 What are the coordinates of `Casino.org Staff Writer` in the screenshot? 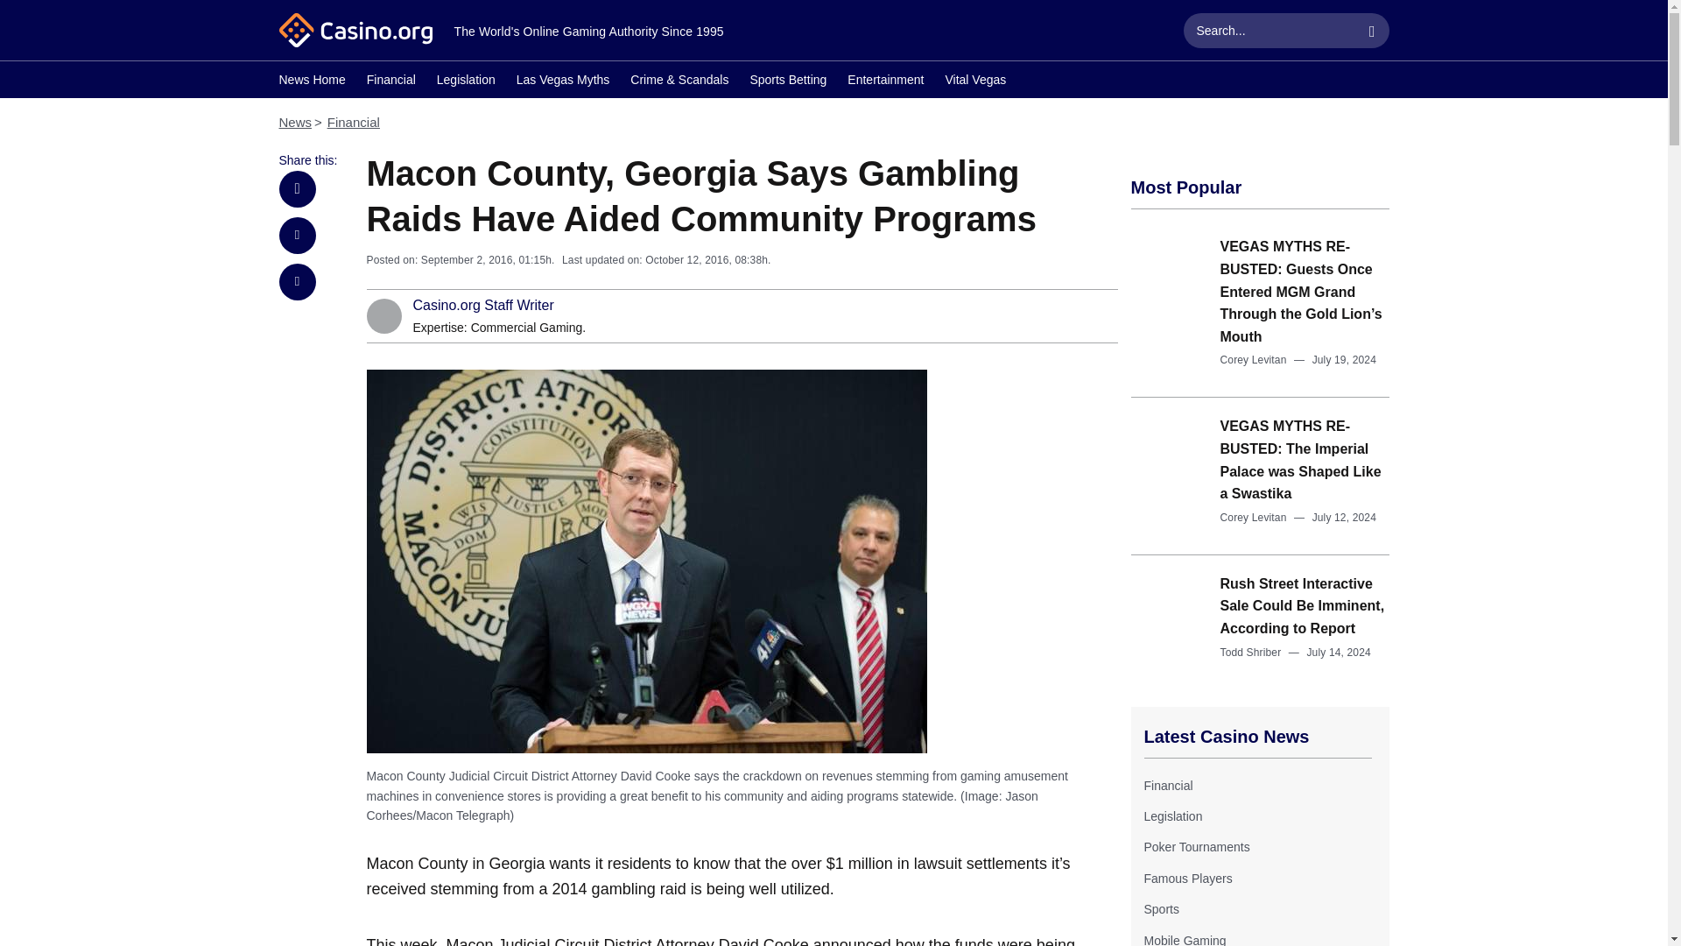 It's located at (483, 306).